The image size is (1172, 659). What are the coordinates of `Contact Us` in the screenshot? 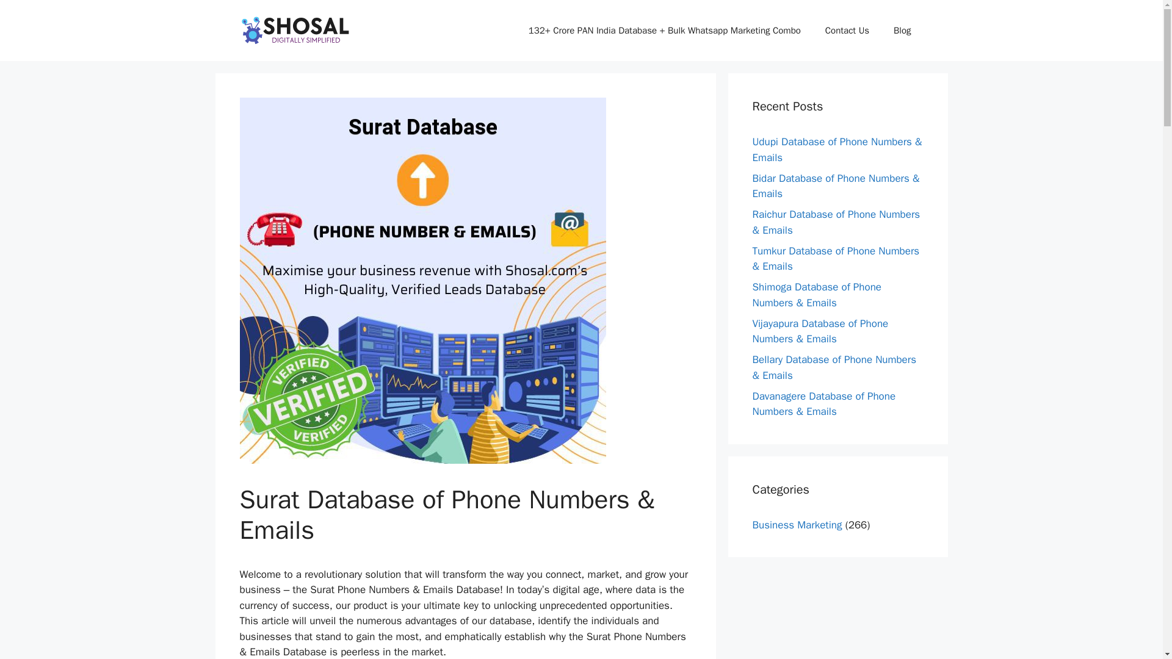 It's located at (847, 31).